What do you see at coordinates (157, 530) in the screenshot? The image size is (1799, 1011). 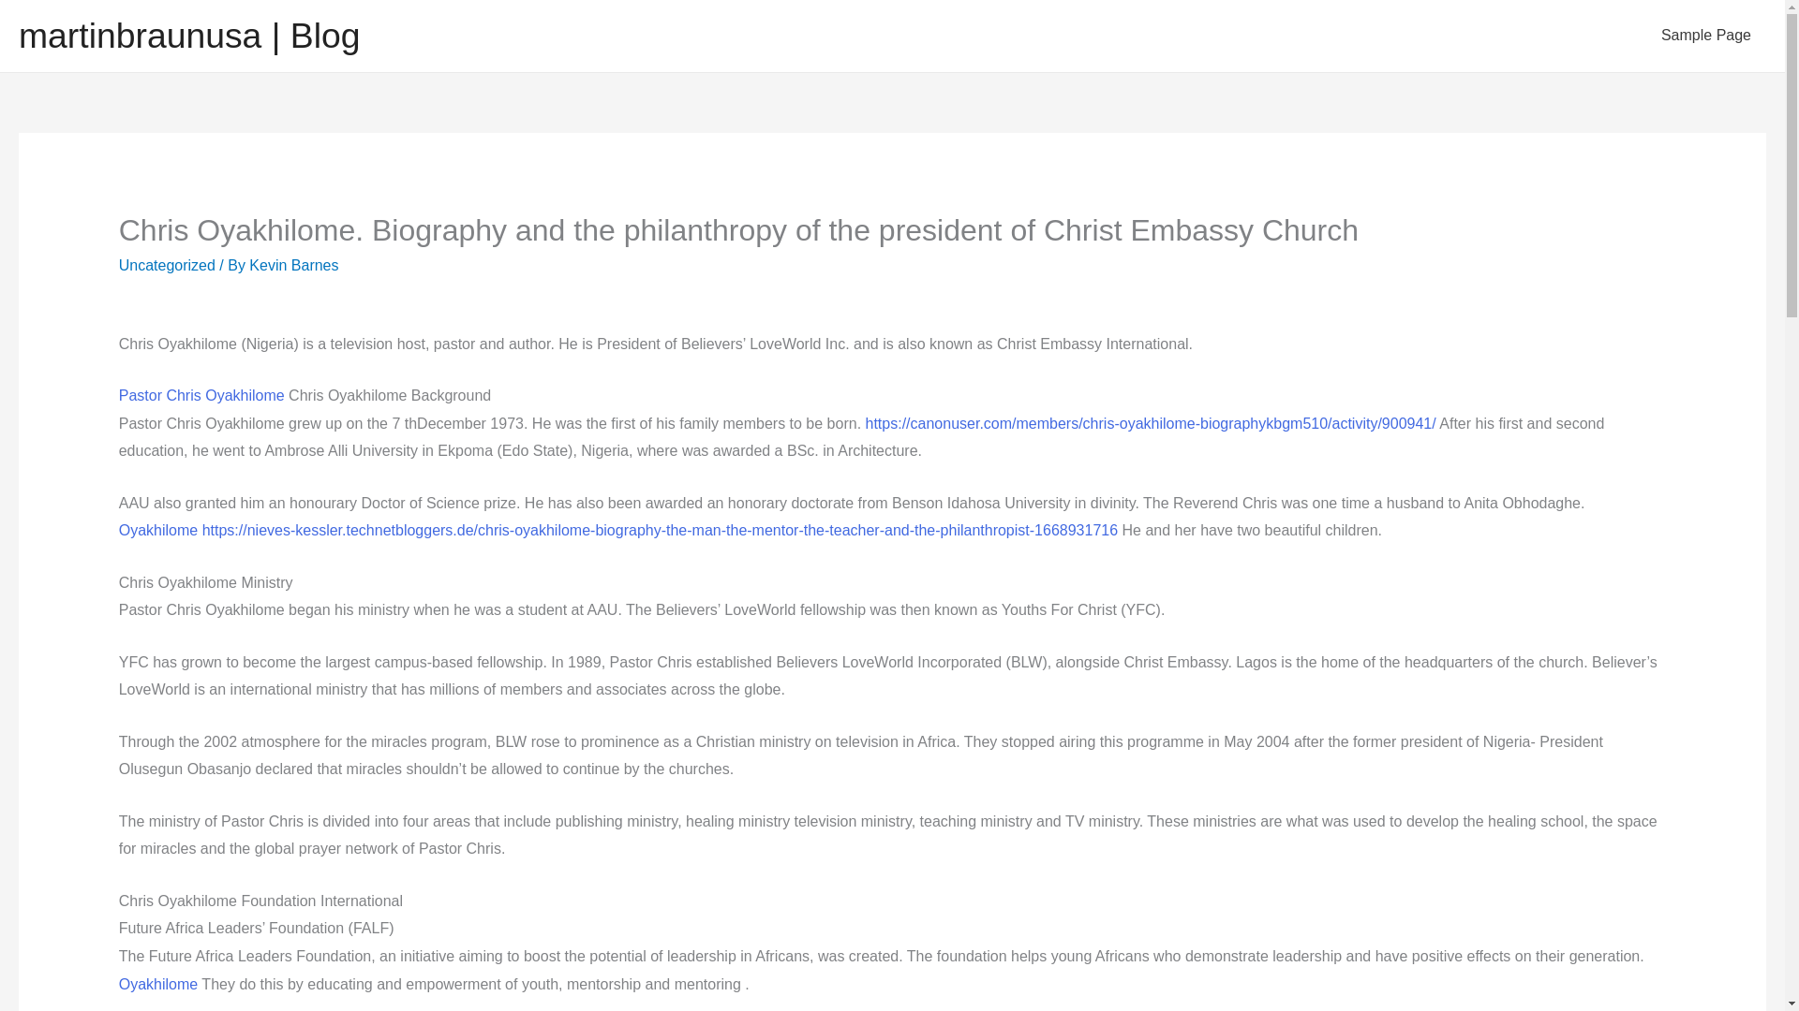 I see `Oyakhilome` at bounding box center [157, 530].